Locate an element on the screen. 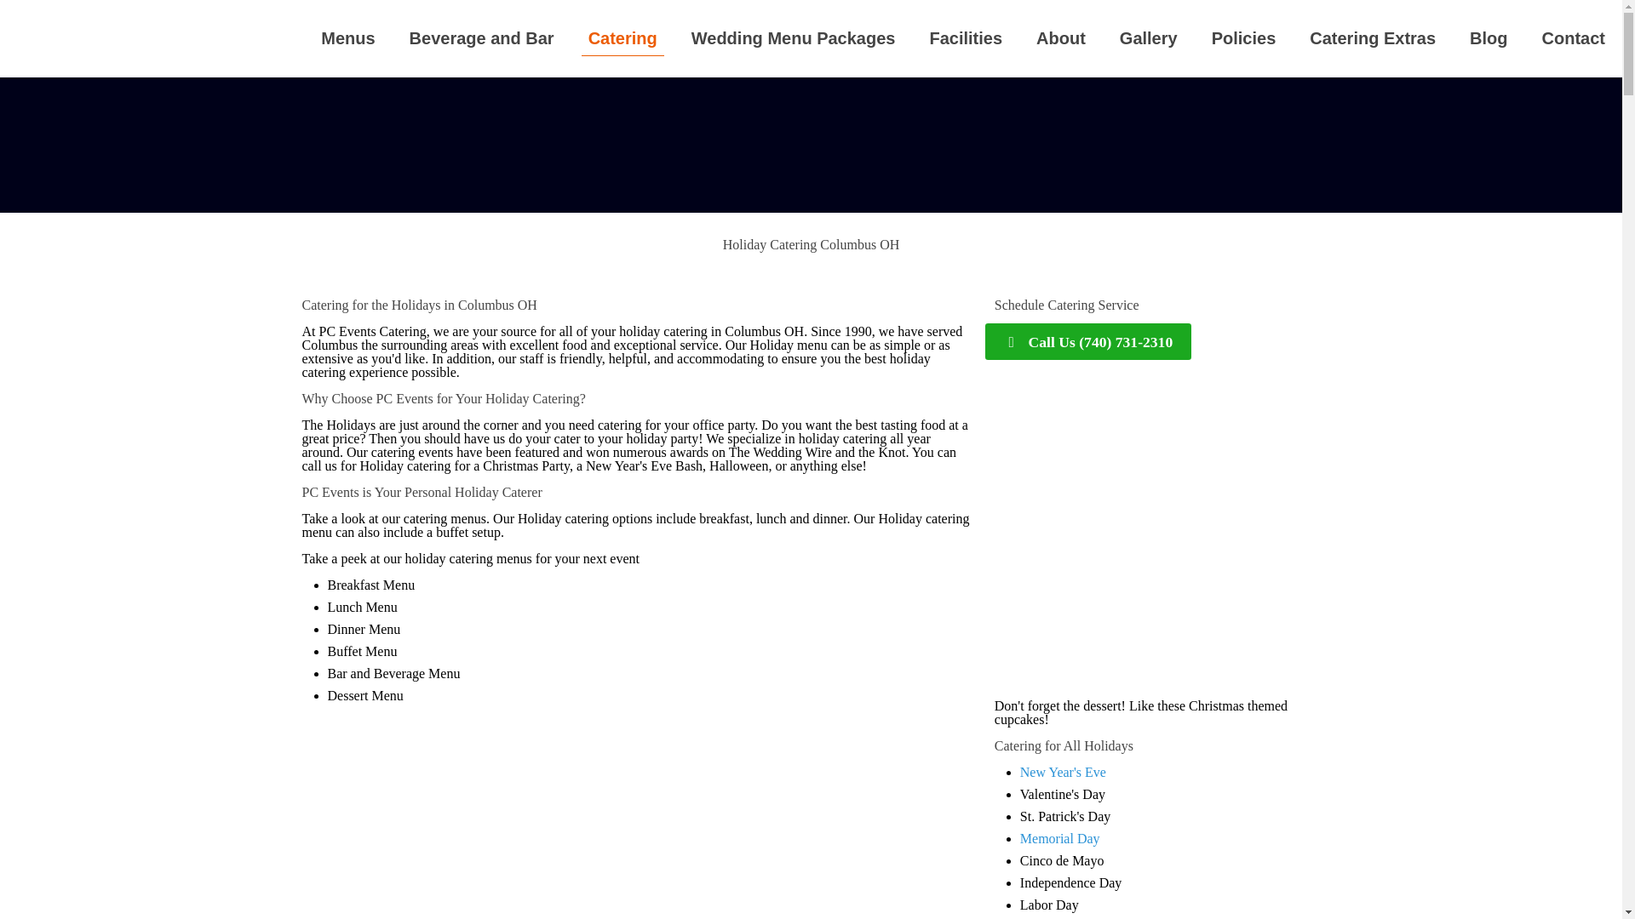 The height and width of the screenshot is (919, 1635). New Year's Eve is located at coordinates (1063, 771).